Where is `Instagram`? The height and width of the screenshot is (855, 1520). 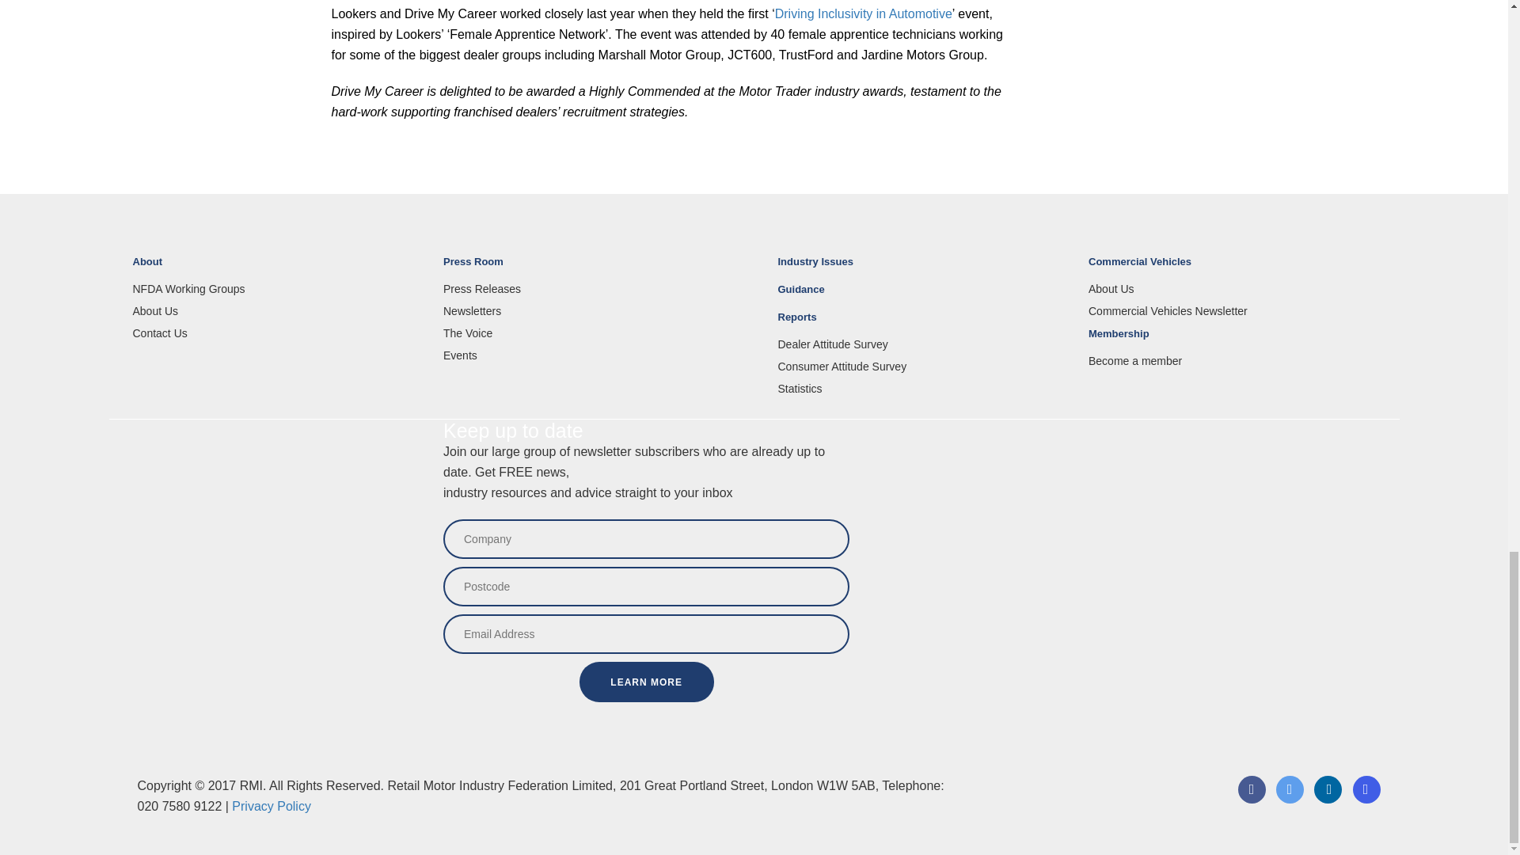
Instagram is located at coordinates (1366, 800).